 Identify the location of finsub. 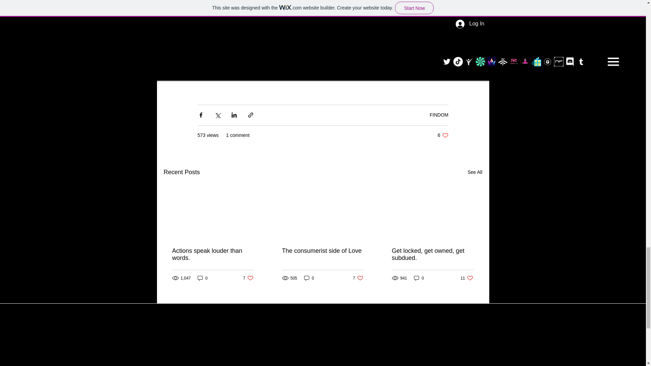
(225, 46).